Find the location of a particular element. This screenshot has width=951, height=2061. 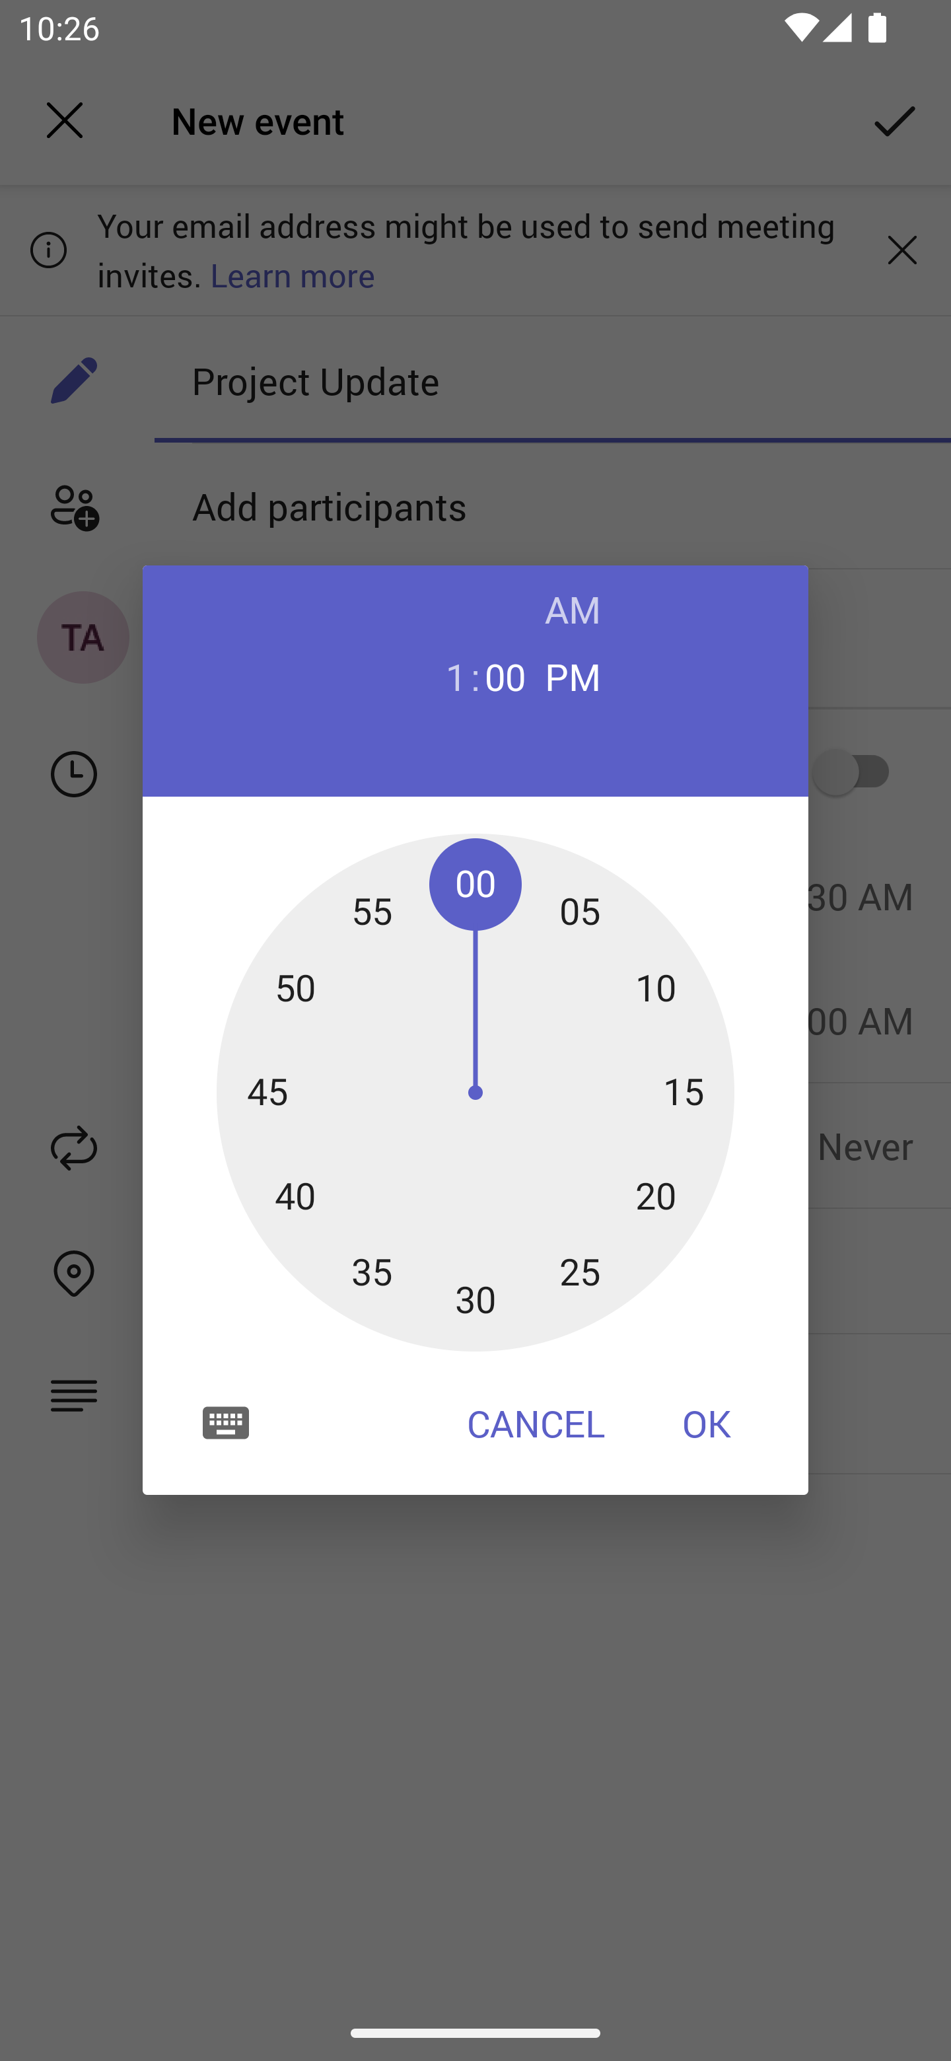

00 is located at coordinates (505, 675).